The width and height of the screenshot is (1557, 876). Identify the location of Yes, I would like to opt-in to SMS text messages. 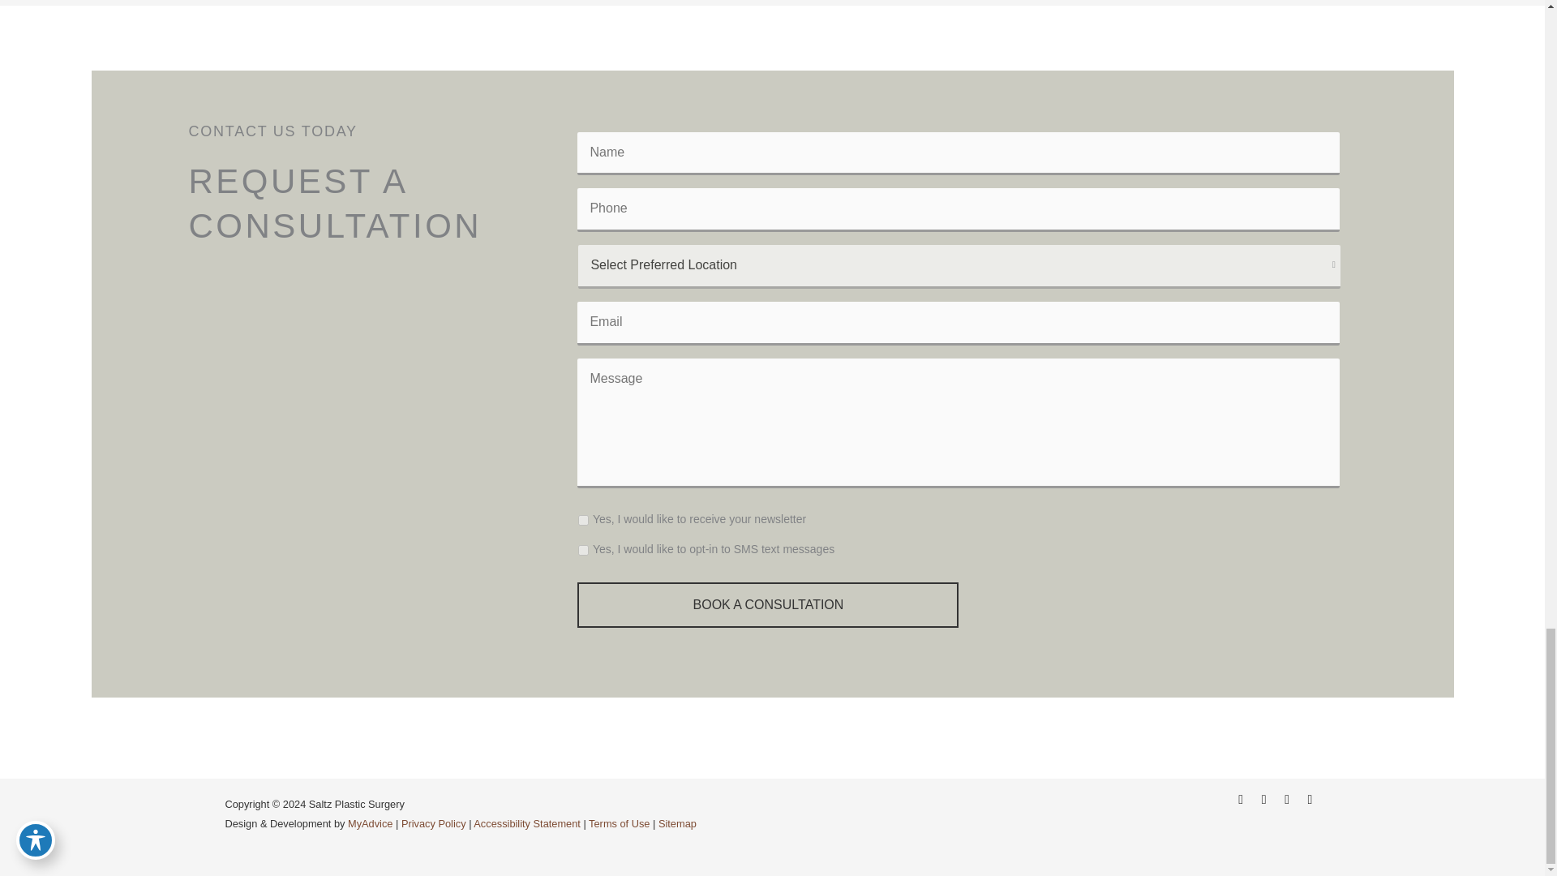
(582, 550).